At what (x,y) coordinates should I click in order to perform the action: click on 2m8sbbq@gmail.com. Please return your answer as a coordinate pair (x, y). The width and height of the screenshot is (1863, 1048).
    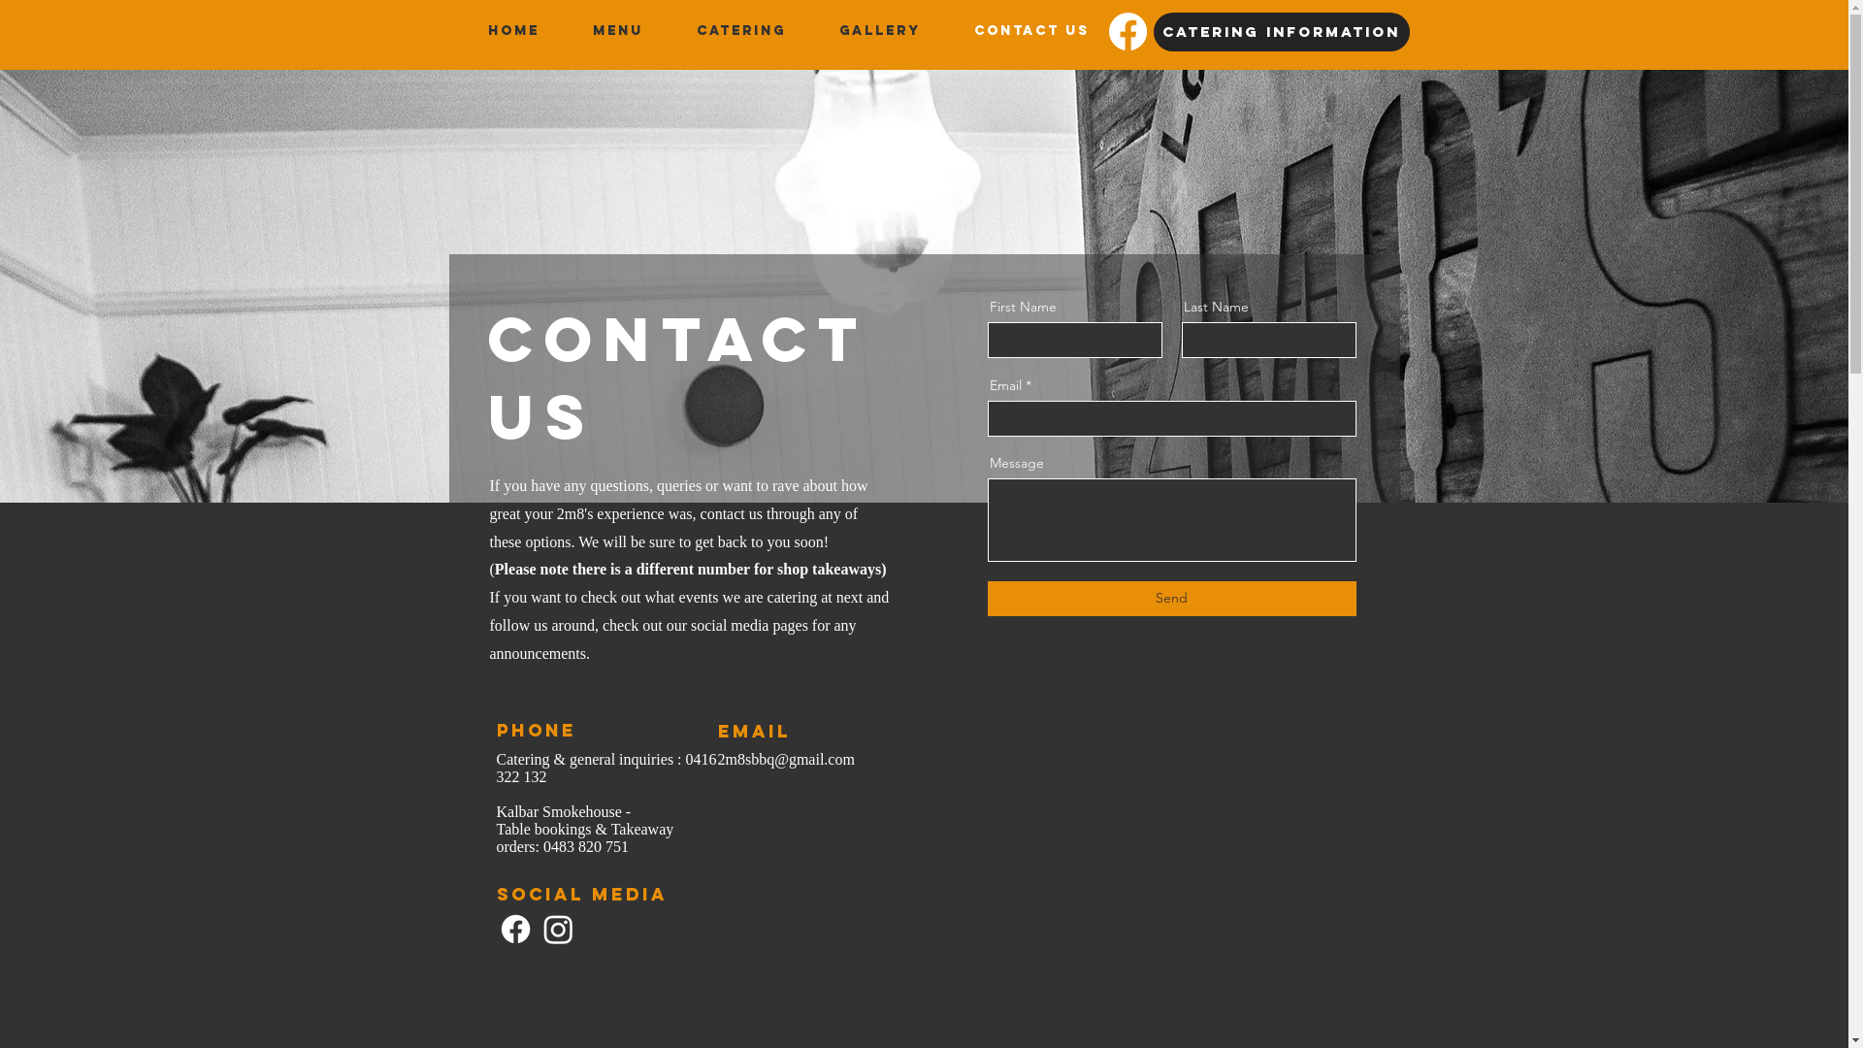
    Looking at the image, I should click on (786, 759).